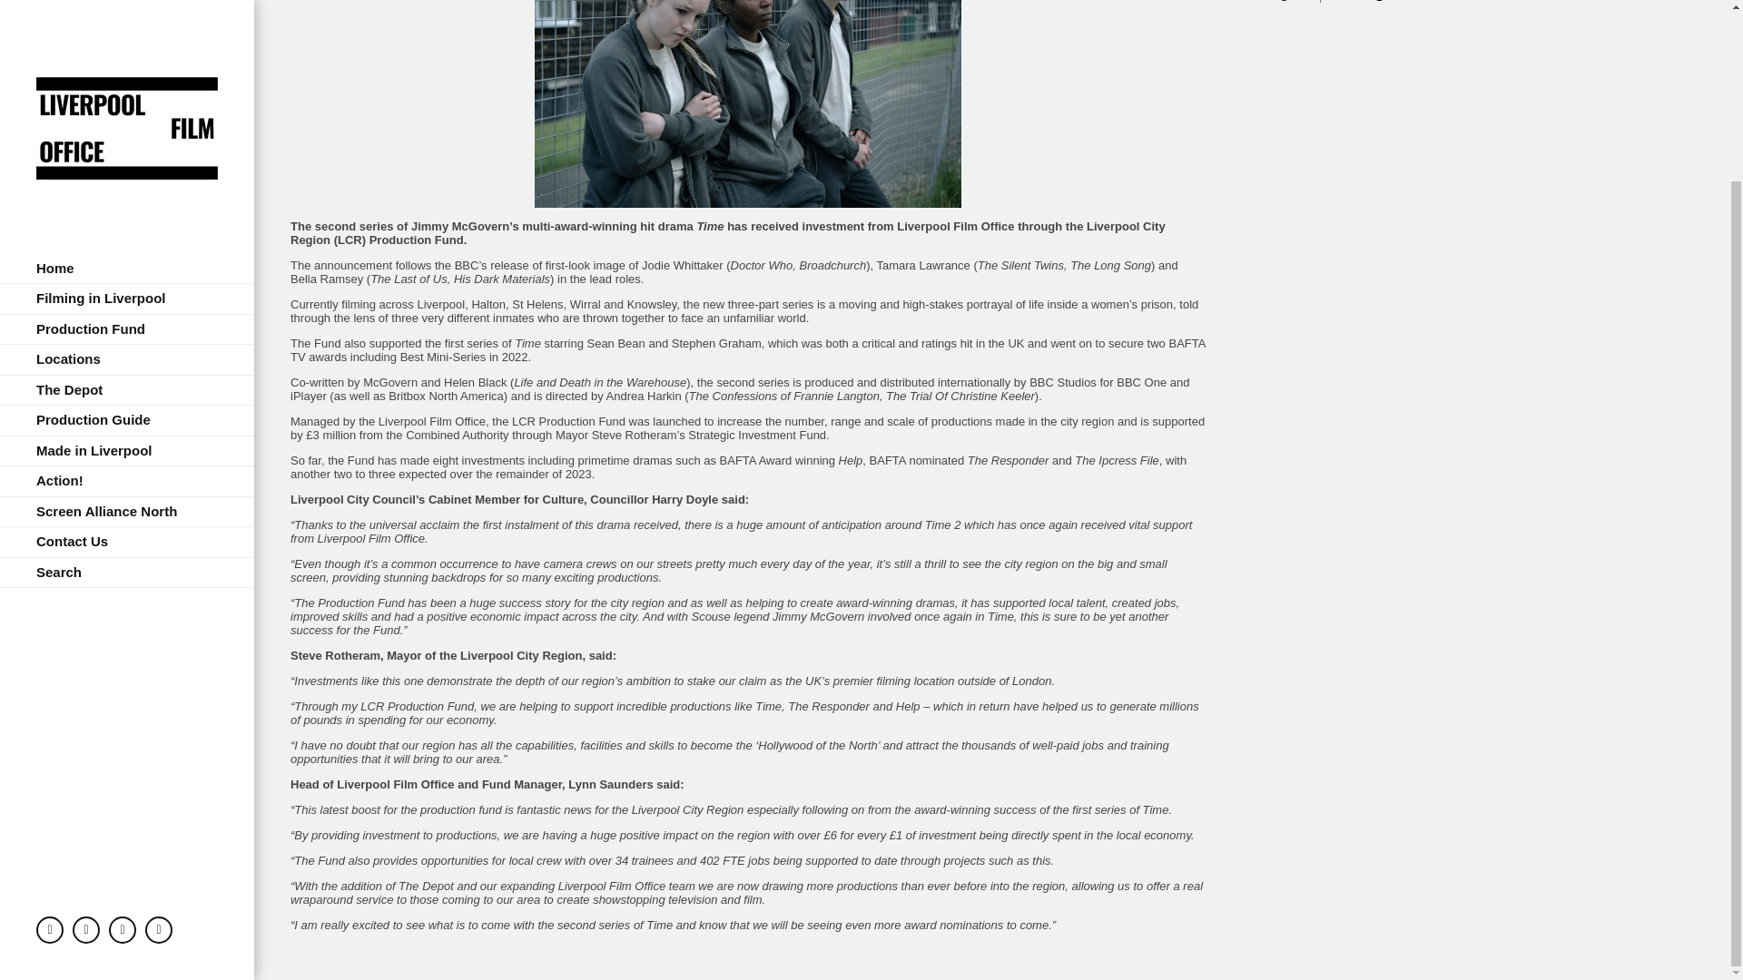  I want to click on Production Fund, so click(127, 120).